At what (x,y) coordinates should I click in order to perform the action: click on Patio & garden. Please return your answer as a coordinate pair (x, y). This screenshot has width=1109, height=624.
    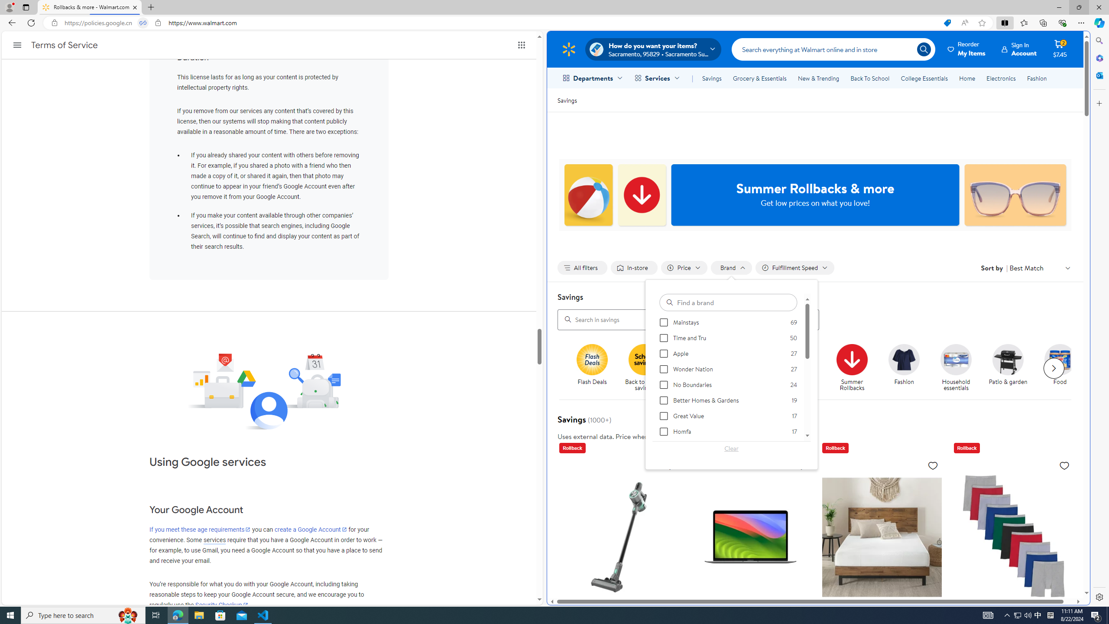
    Looking at the image, I should click on (1012, 368).